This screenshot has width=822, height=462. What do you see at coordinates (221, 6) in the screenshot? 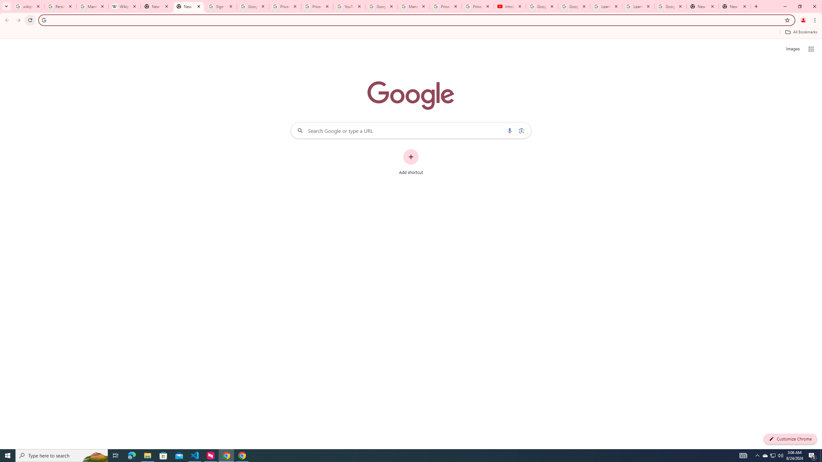
I see `Sign in - Google Accounts` at bounding box center [221, 6].